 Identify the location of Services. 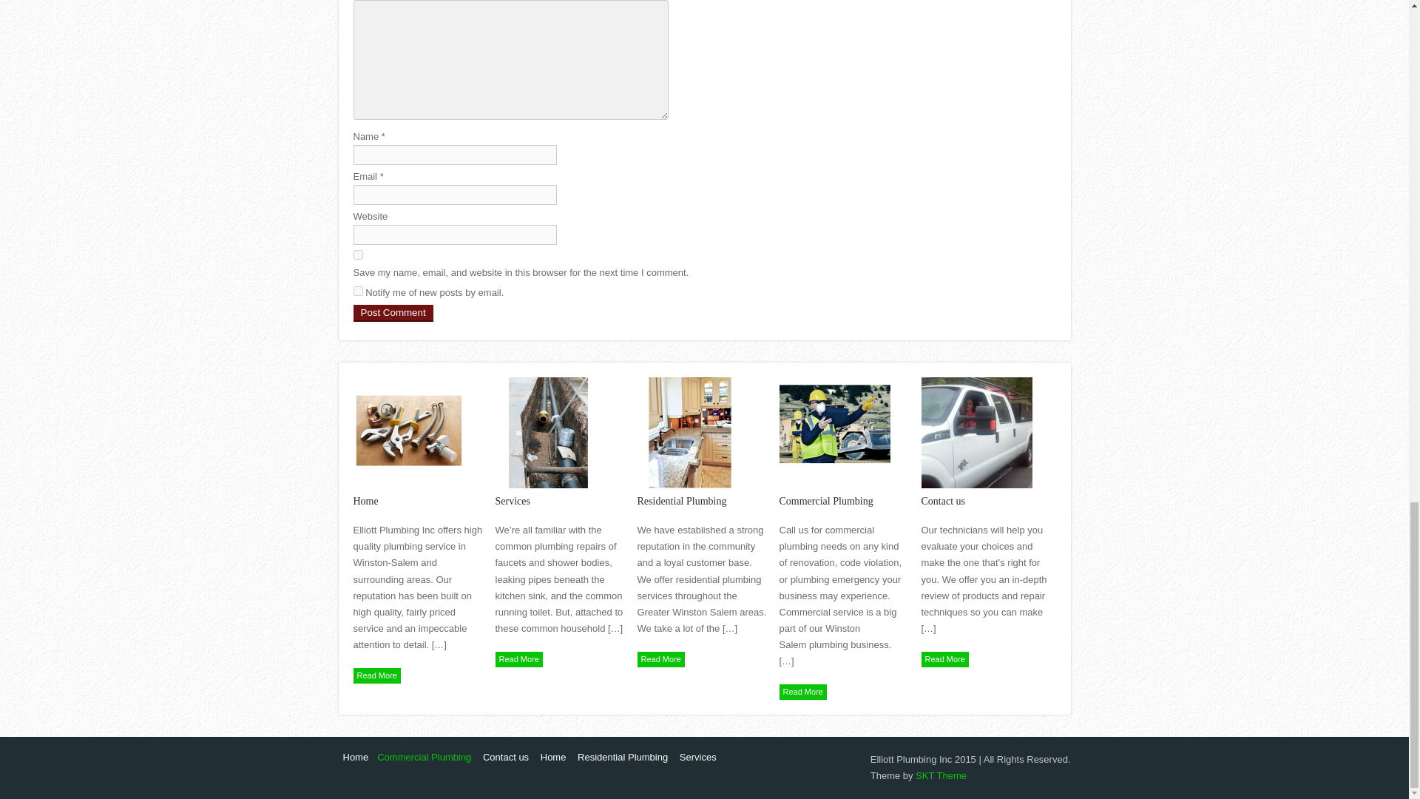
(560, 493).